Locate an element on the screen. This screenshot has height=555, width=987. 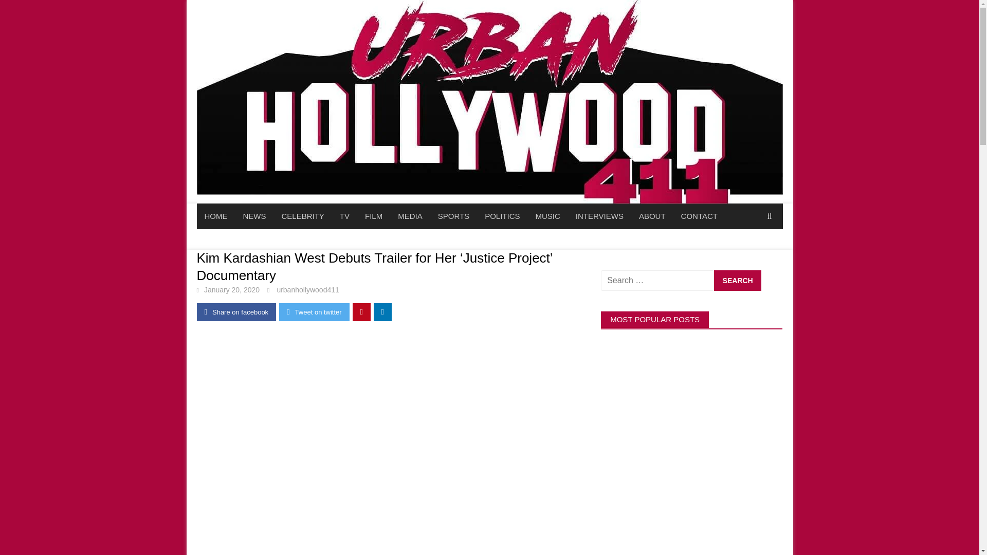
MUSIC is located at coordinates (547, 216).